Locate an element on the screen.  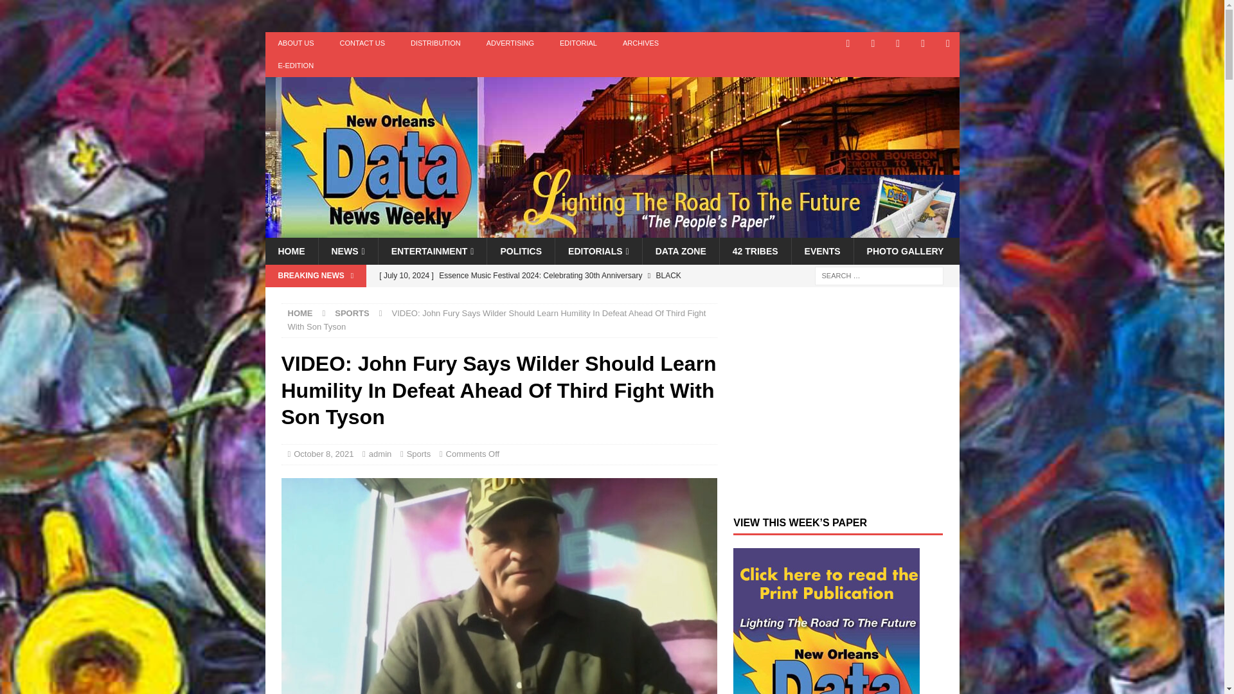
DISTRIBUTION is located at coordinates (436, 43).